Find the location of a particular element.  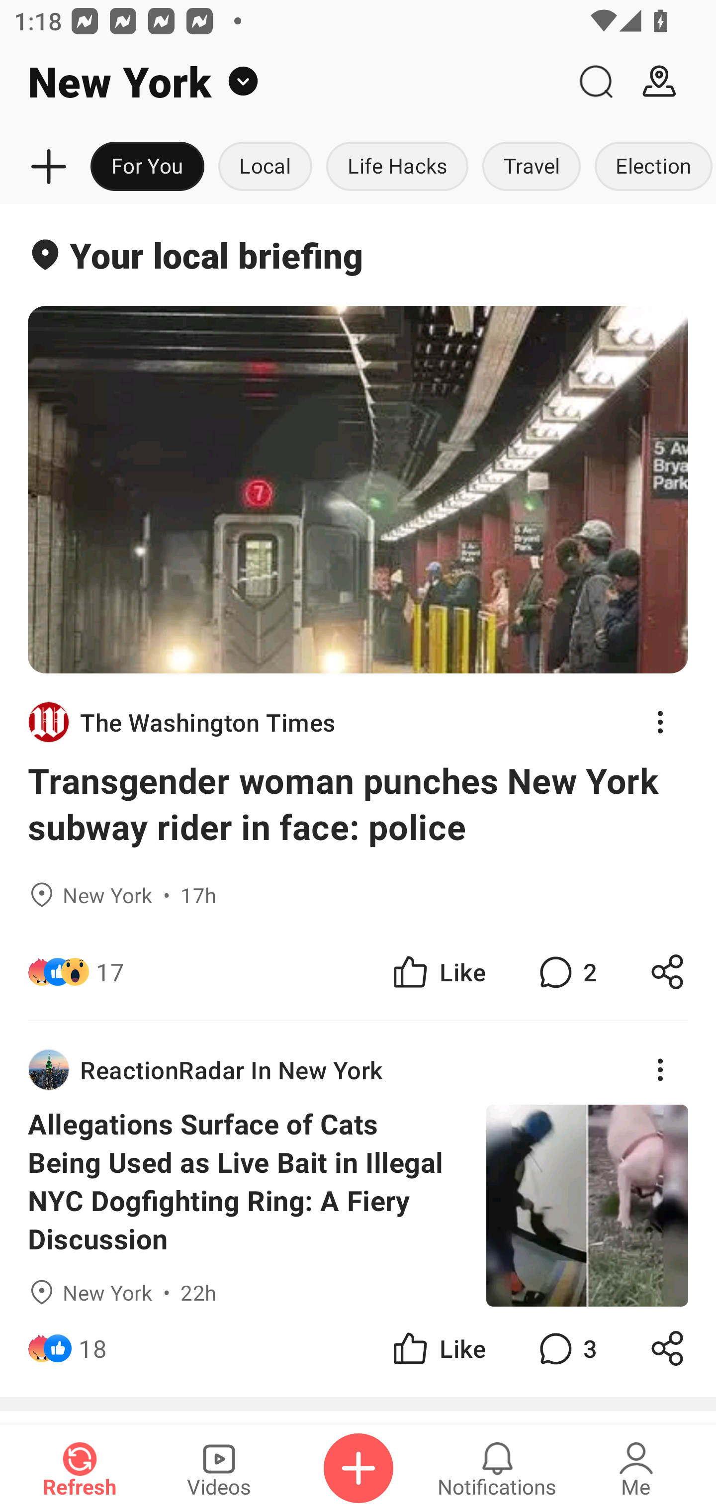

Election is located at coordinates (652, 167).